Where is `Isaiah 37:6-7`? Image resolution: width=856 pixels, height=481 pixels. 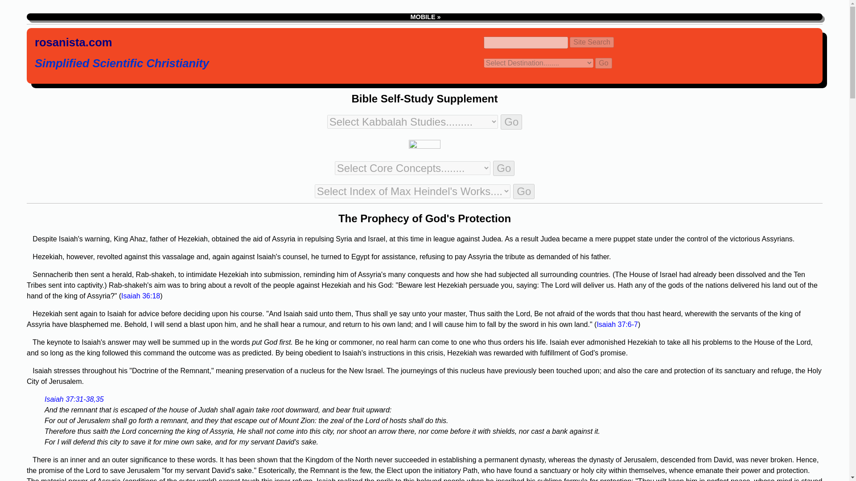
Isaiah 37:6-7 is located at coordinates (617, 324).